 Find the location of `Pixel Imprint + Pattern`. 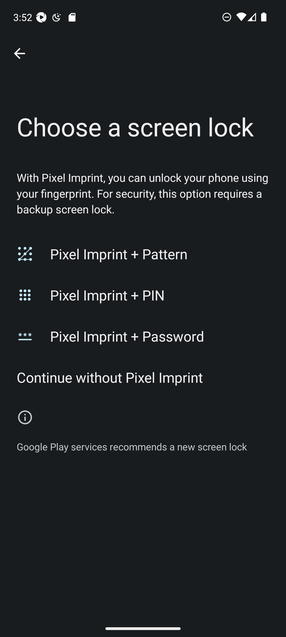

Pixel Imprint + Pattern is located at coordinates (143, 254).